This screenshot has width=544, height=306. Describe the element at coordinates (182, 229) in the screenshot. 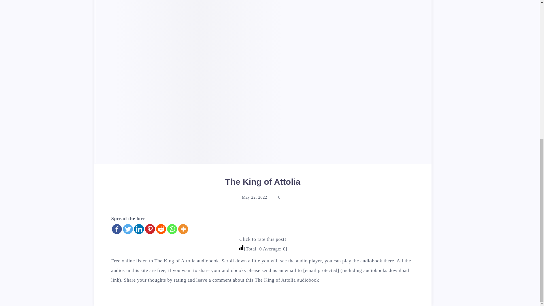

I see `More` at that location.